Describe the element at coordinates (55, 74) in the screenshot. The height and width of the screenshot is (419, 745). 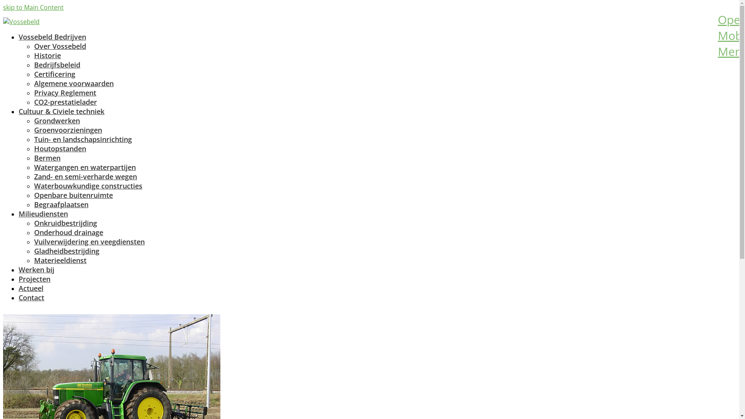
I see `Certificering` at that location.